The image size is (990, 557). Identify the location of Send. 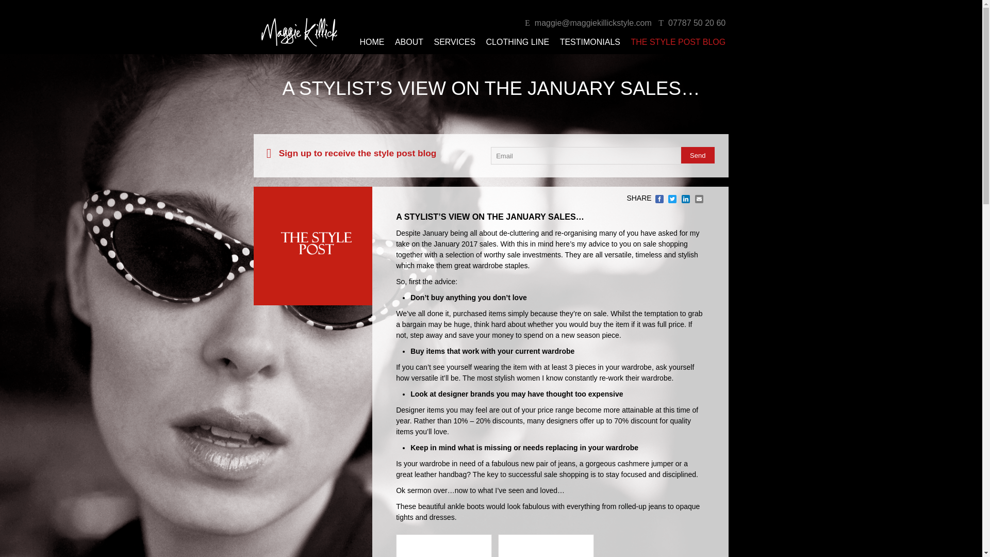
(698, 155).